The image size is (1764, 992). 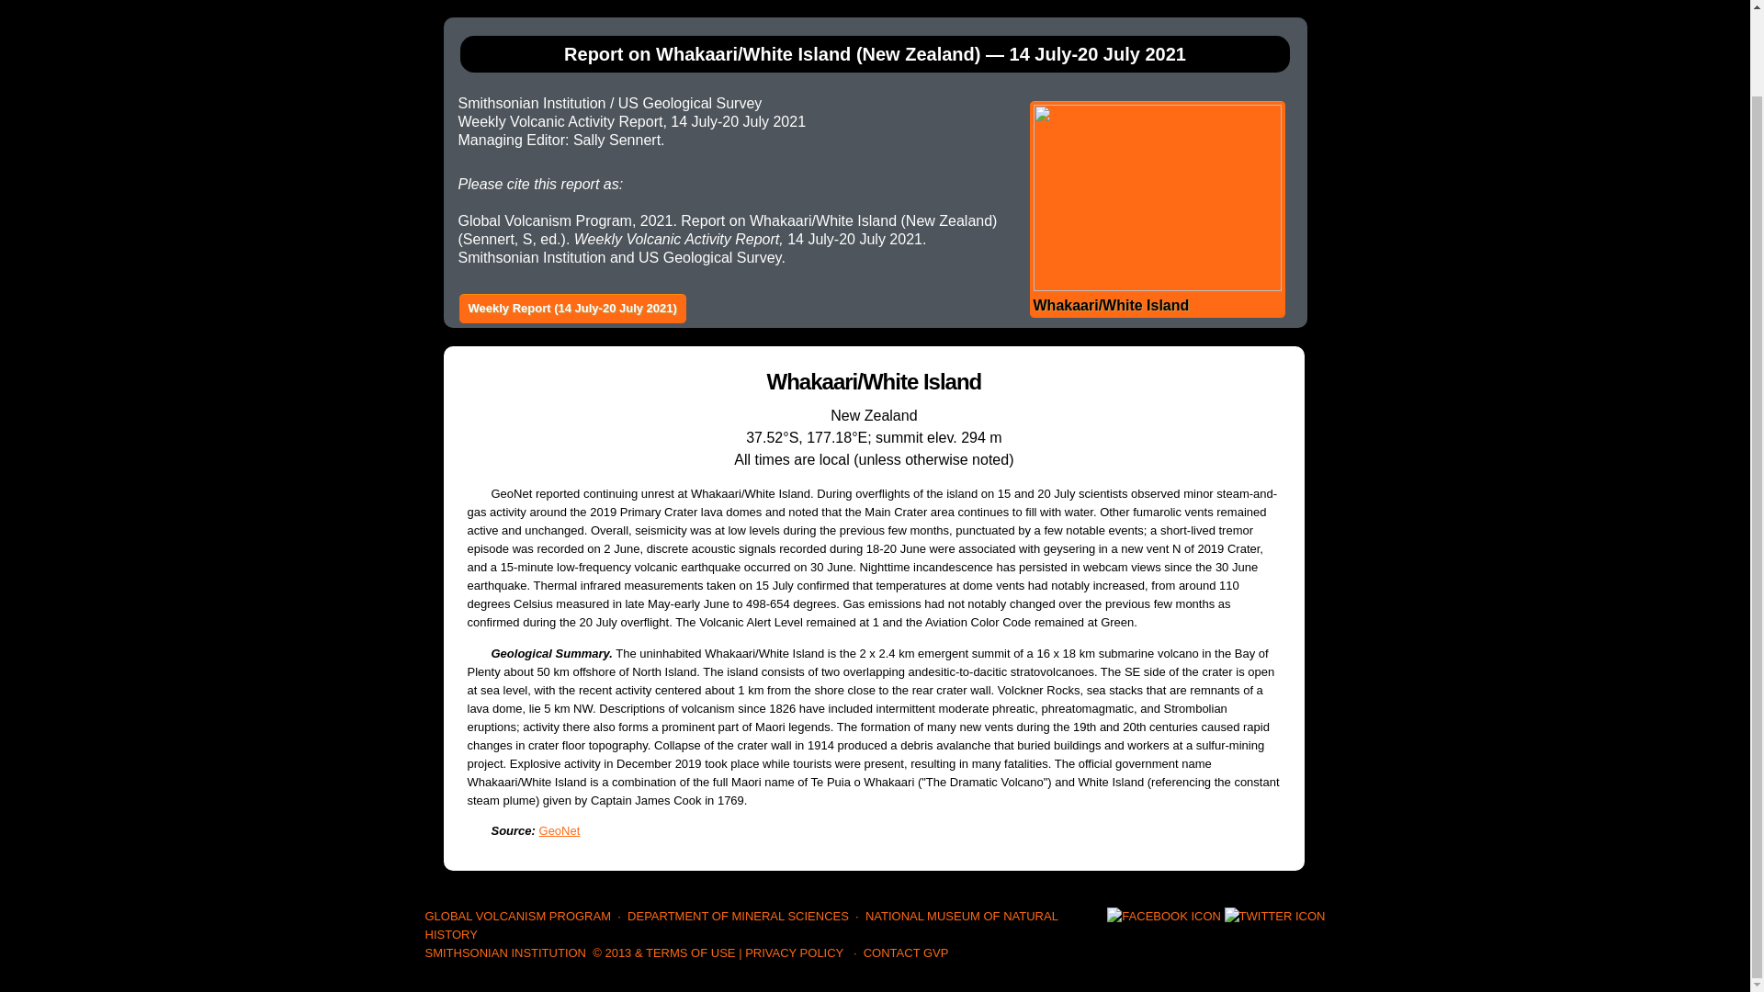 What do you see at coordinates (663, 953) in the screenshot?
I see `Link to Copyright Notice and Terms of Use` at bounding box center [663, 953].